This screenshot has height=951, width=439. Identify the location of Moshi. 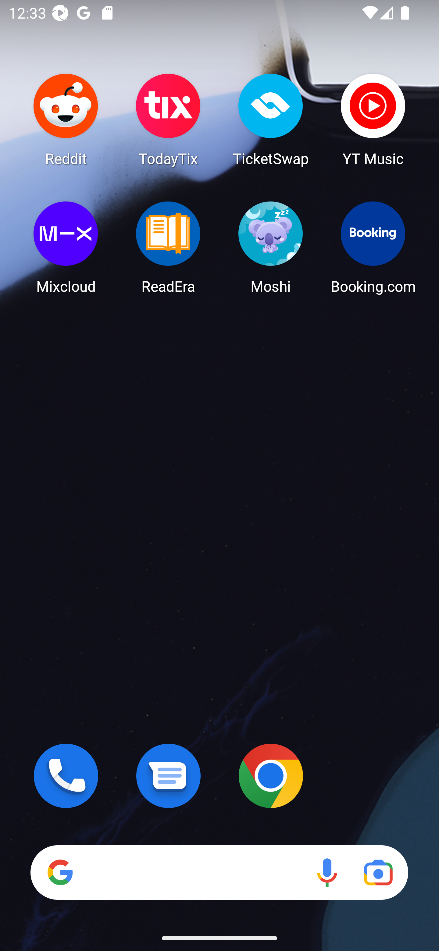
(271, 247).